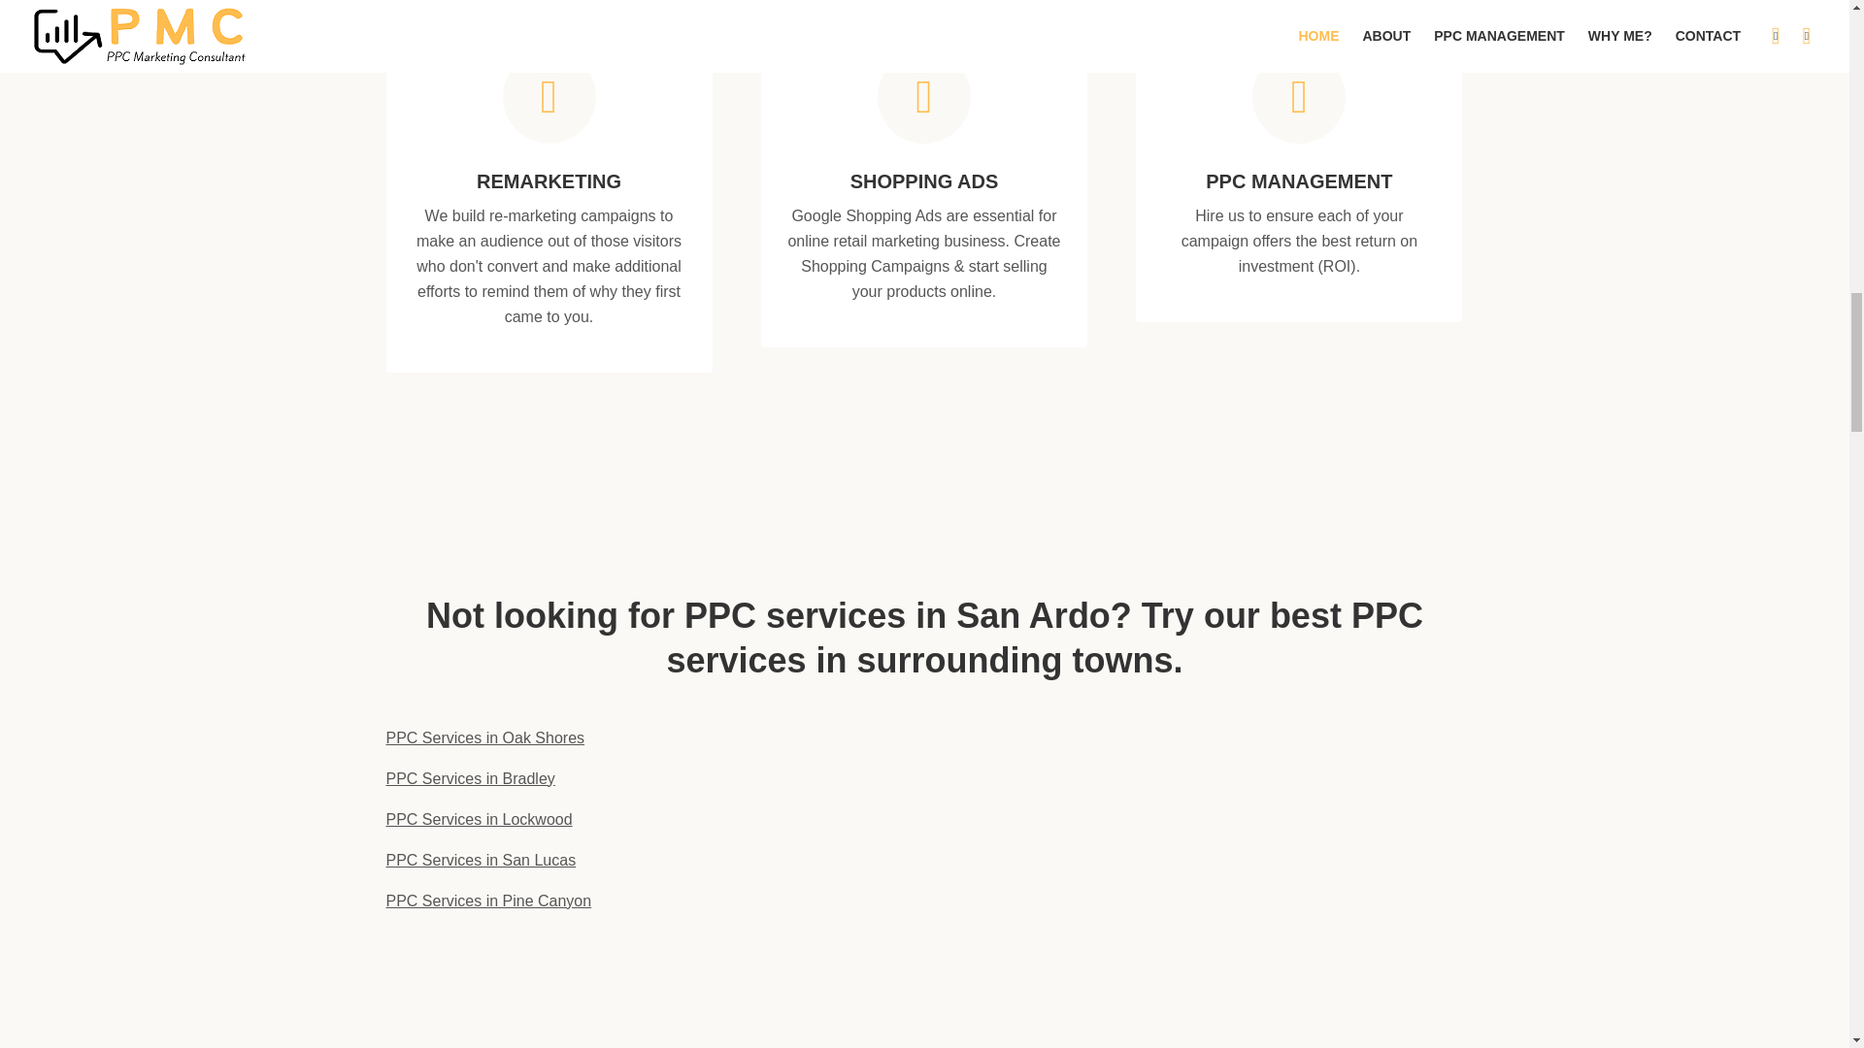  I want to click on PPC Services in Bradley, so click(470, 778).